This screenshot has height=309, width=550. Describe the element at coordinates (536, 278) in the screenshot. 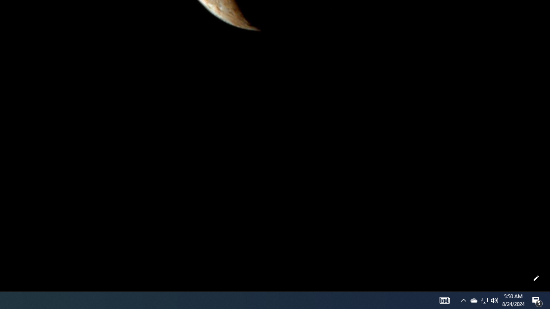

I see `Customize this page` at that location.